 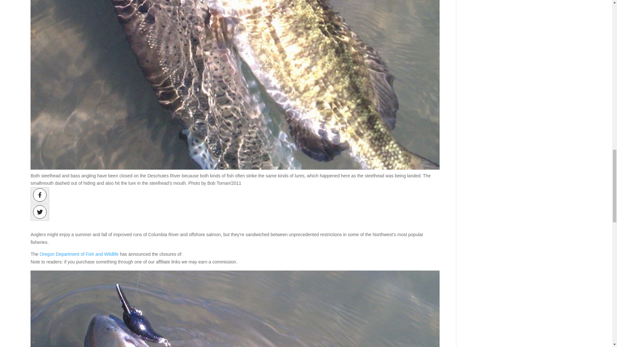 I want to click on 0 Twitter shares, so click(x=40, y=212).